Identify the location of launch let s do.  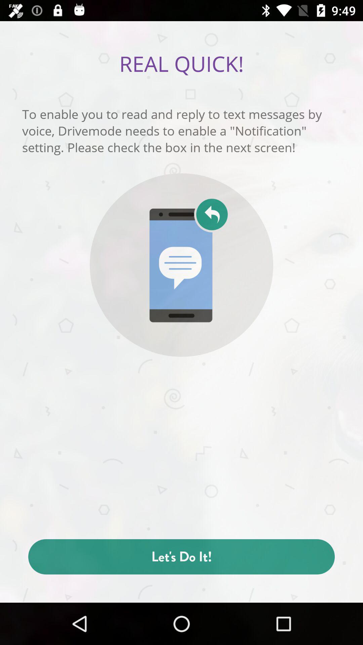
(182, 557).